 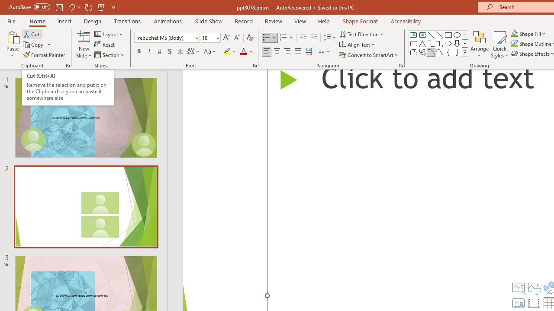 I want to click on Insert Video, so click(x=534, y=303).